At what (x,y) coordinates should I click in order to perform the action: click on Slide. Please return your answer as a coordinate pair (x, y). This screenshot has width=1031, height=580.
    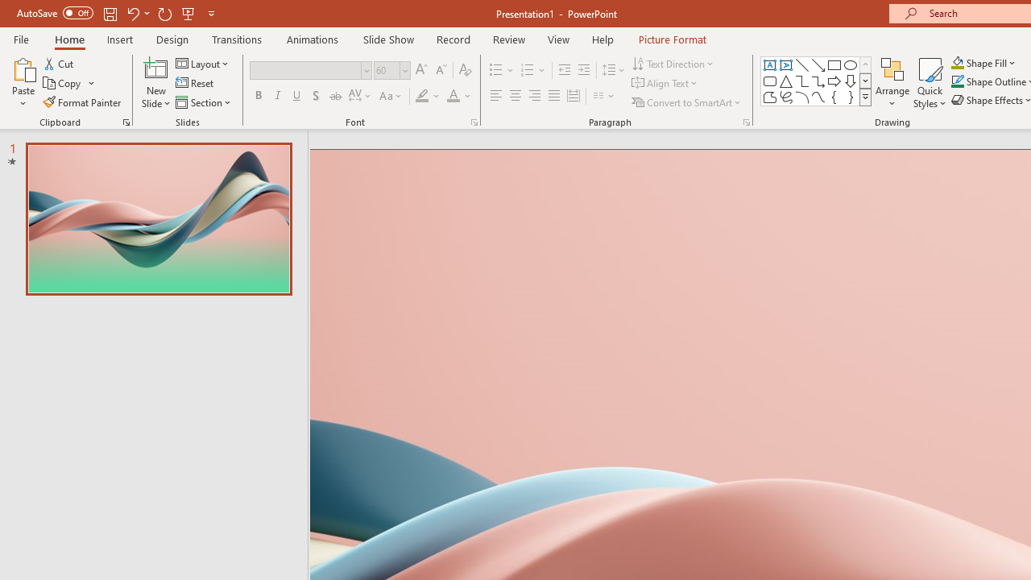
    Looking at the image, I should click on (158, 218).